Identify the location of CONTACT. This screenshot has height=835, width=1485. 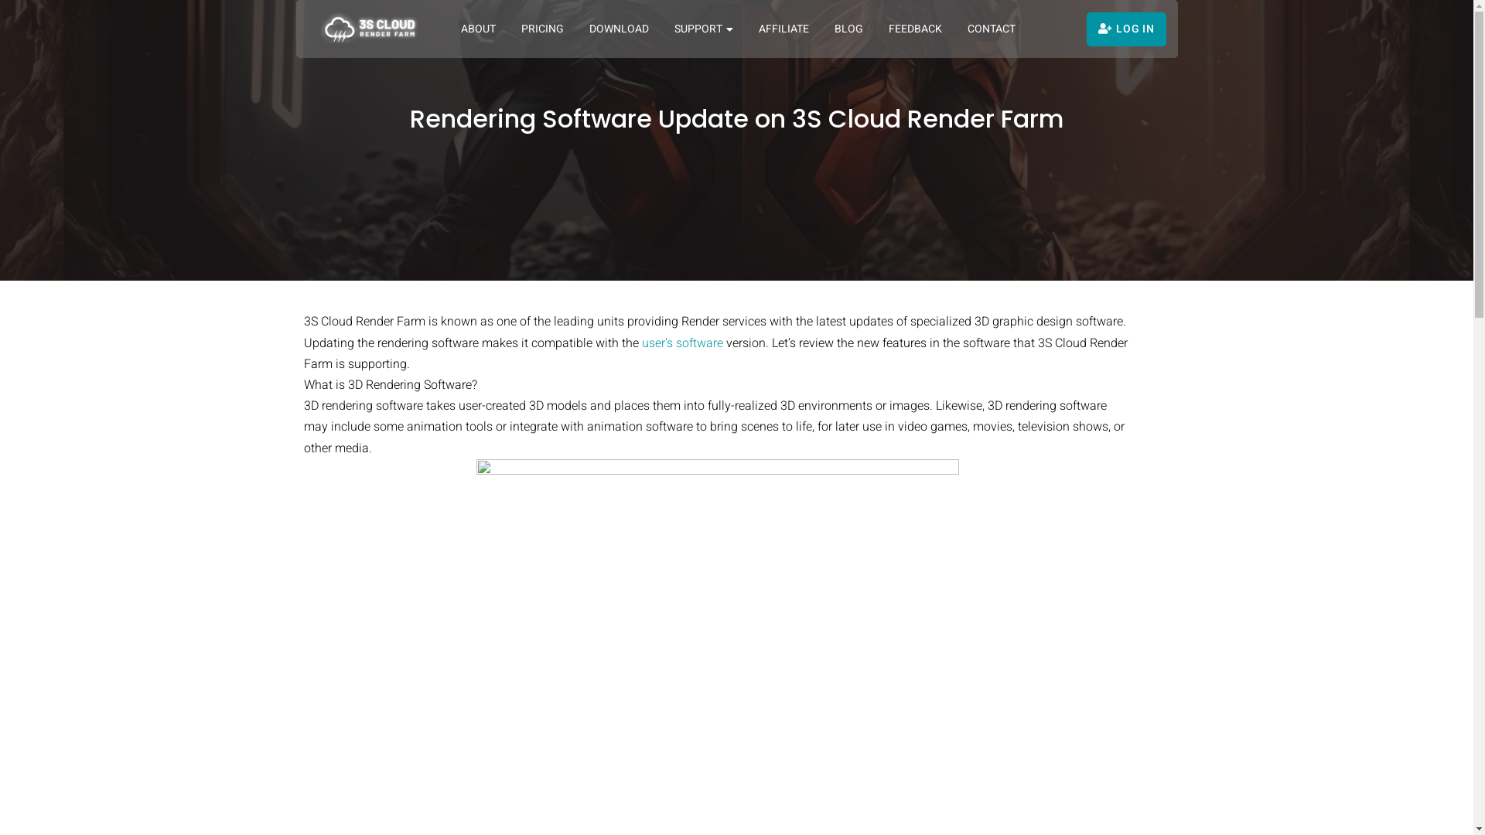
(990, 29).